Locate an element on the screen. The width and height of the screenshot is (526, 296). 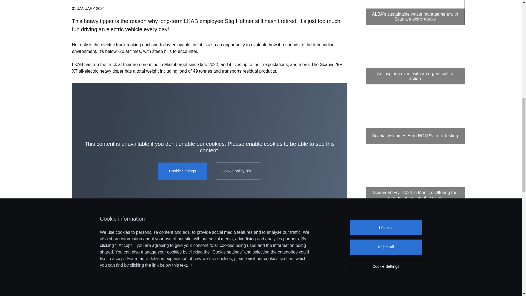
Cookie Settings is located at coordinates (182, 171).